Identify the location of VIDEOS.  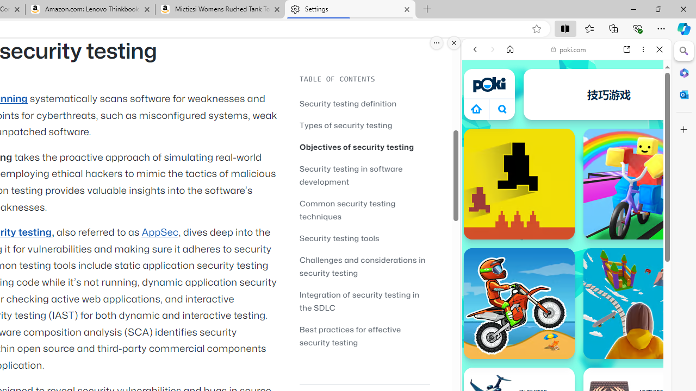
(547, 124).